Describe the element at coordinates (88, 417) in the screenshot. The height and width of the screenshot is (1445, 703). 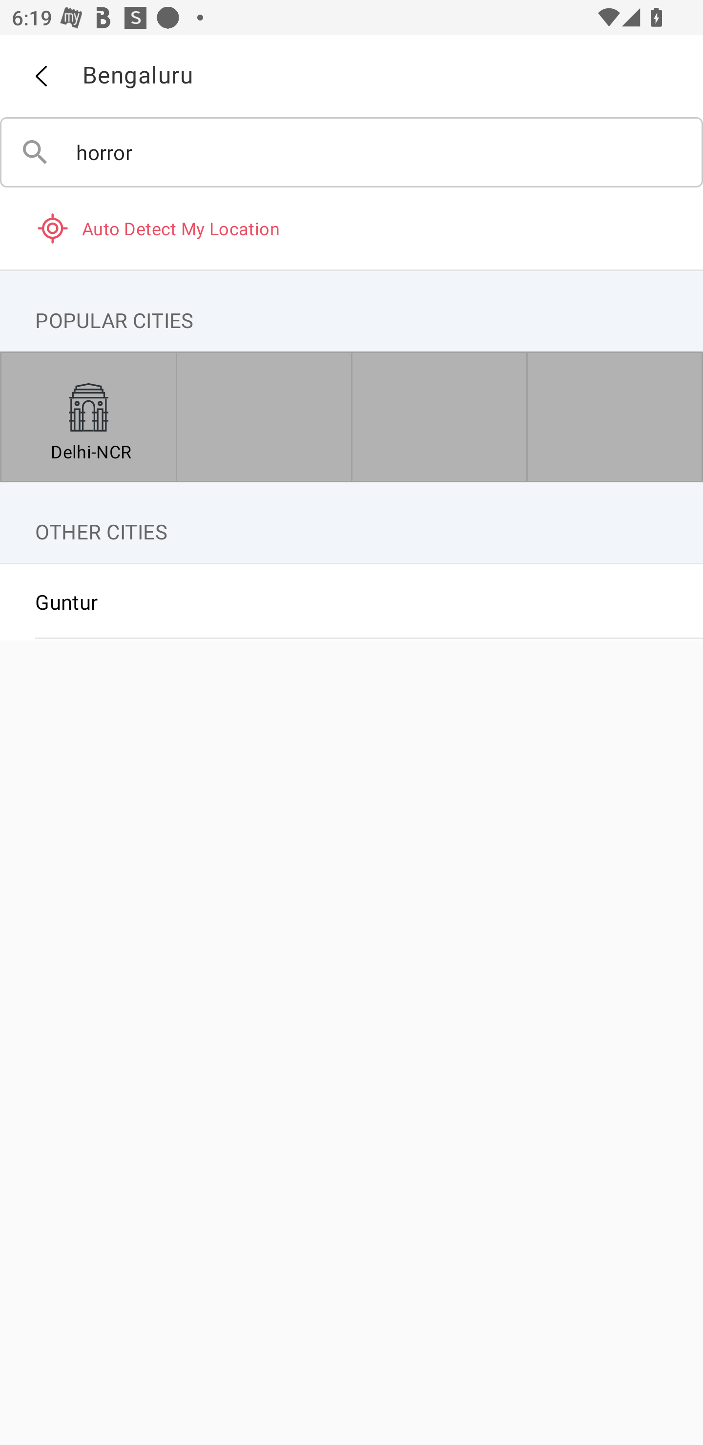
I see `Delhi-NCR` at that location.